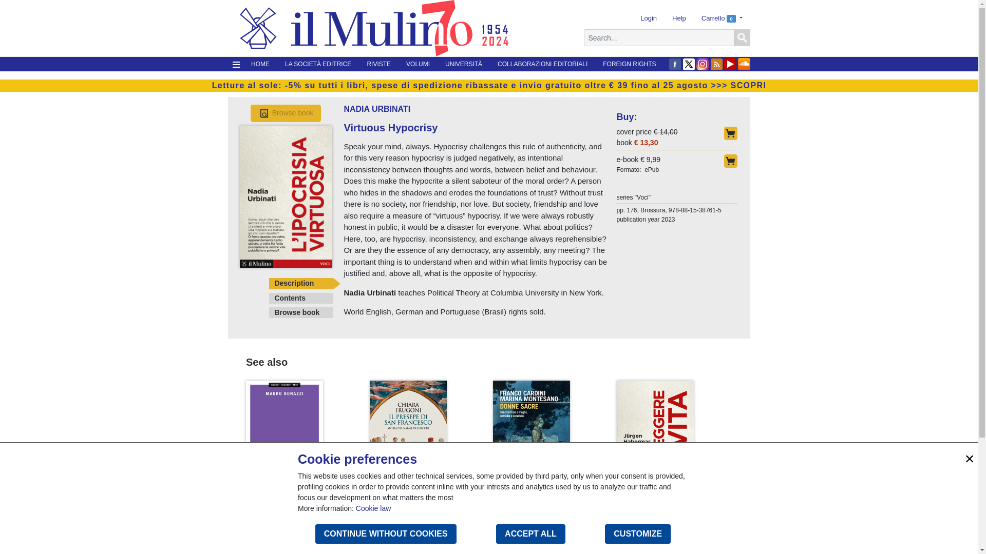 The image size is (986, 554). What do you see at coordinates (542, 64) in the screenshot?
I see `Collaborazioni editoriali` at bounding box center [542, 64].